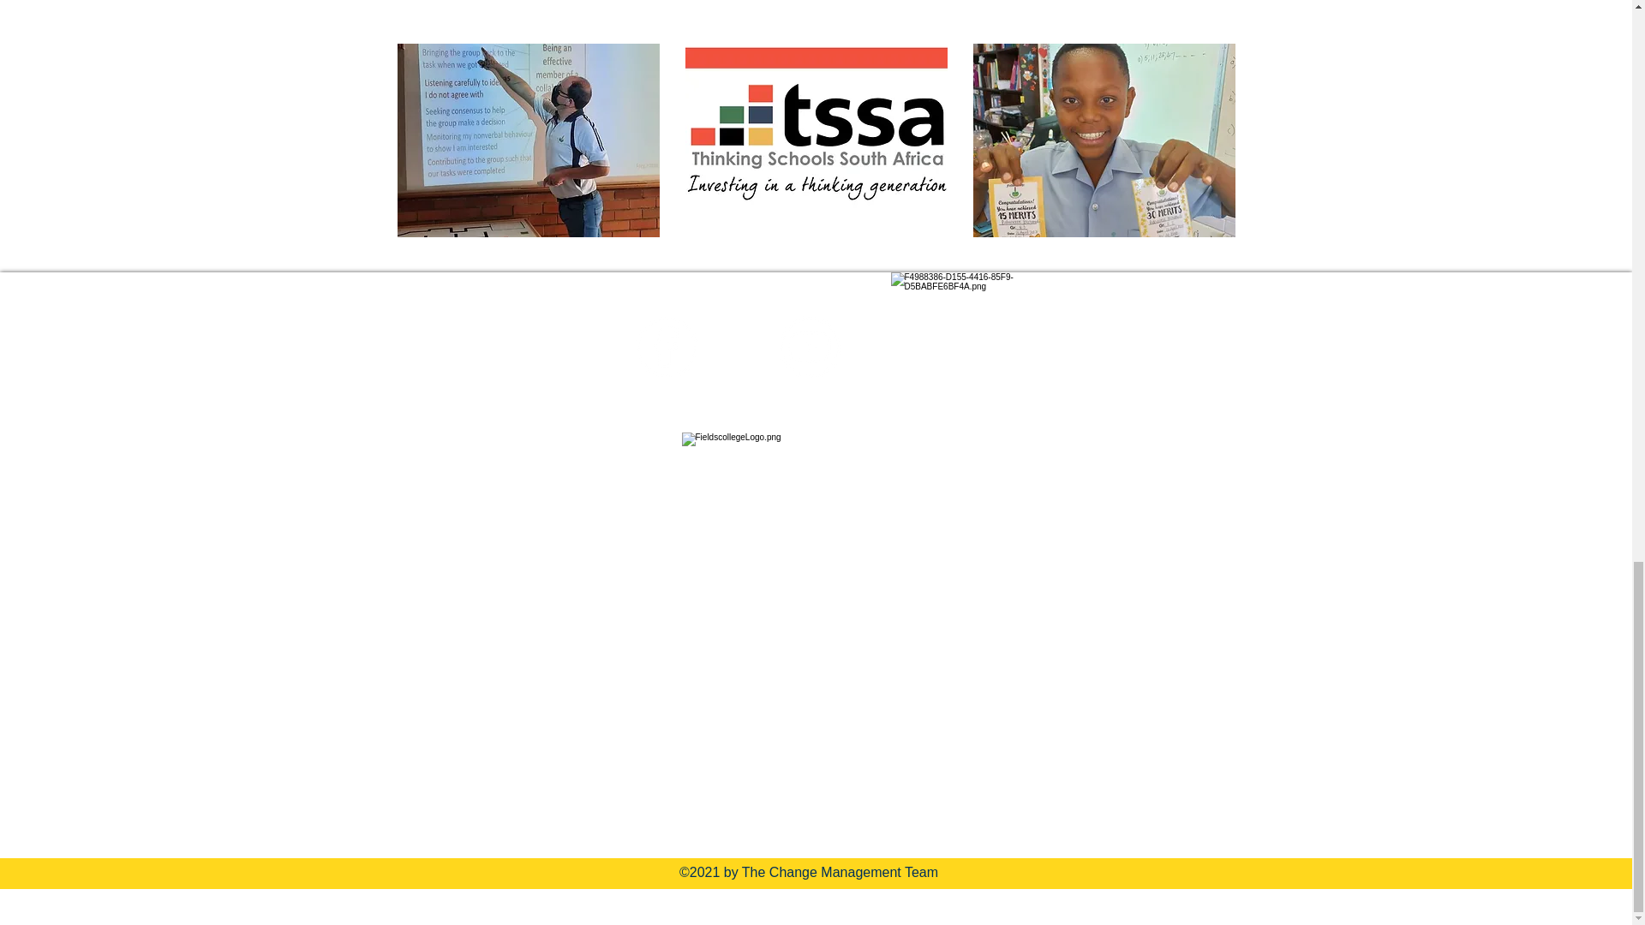  Describe the element at coordinates (332, 456) in the screenshot. I see `School Fees` at that location.